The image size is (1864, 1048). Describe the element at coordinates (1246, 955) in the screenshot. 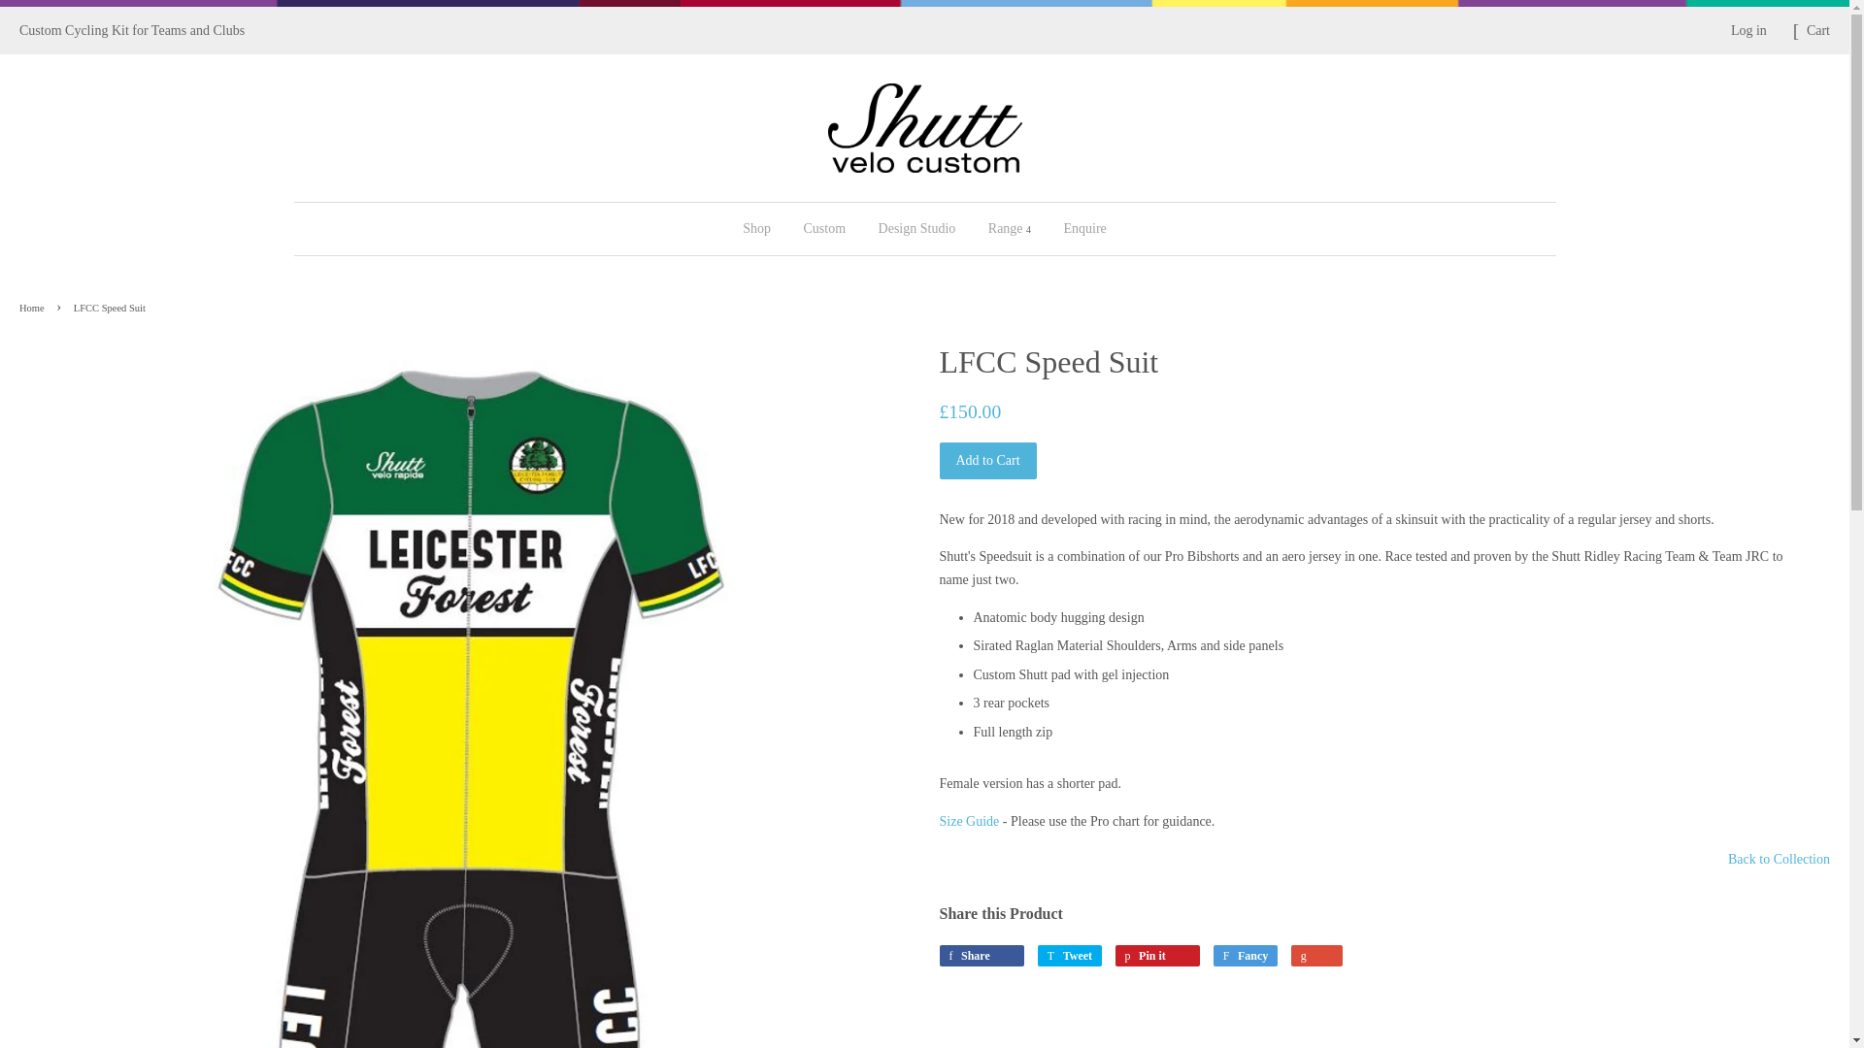

I see `Fancy` at that location.